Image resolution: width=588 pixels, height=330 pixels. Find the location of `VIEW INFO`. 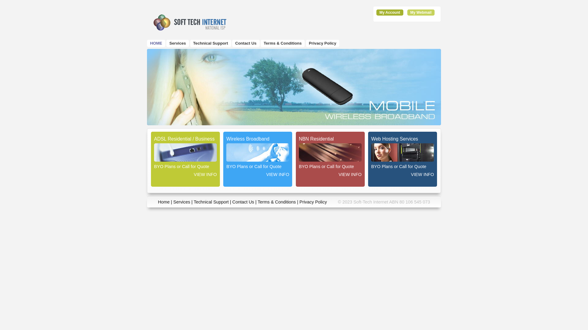

VIEW INFO is located at coordinates (402, 173).